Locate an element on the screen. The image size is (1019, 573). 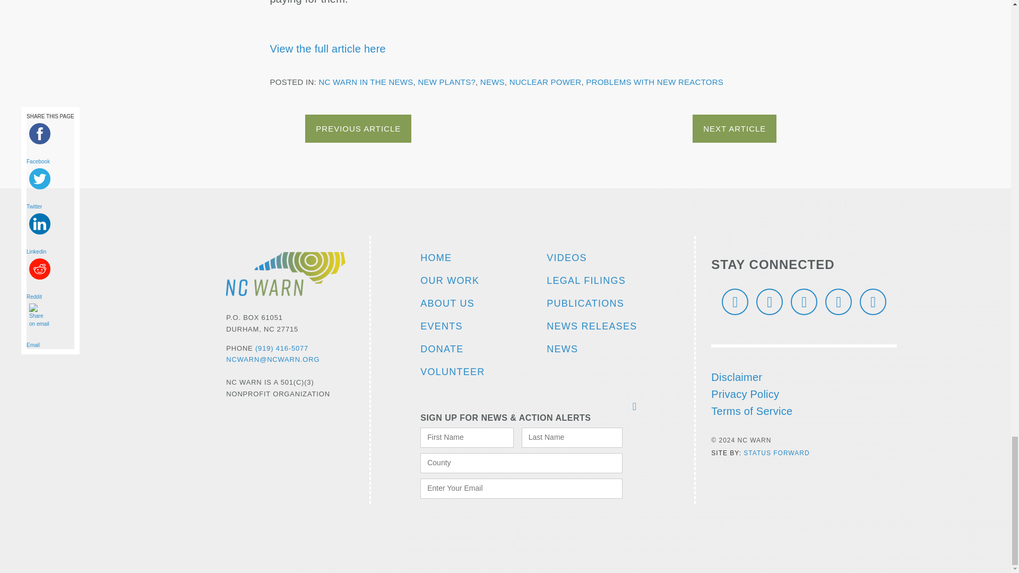
Reddit is located at coordinates (50, 297).